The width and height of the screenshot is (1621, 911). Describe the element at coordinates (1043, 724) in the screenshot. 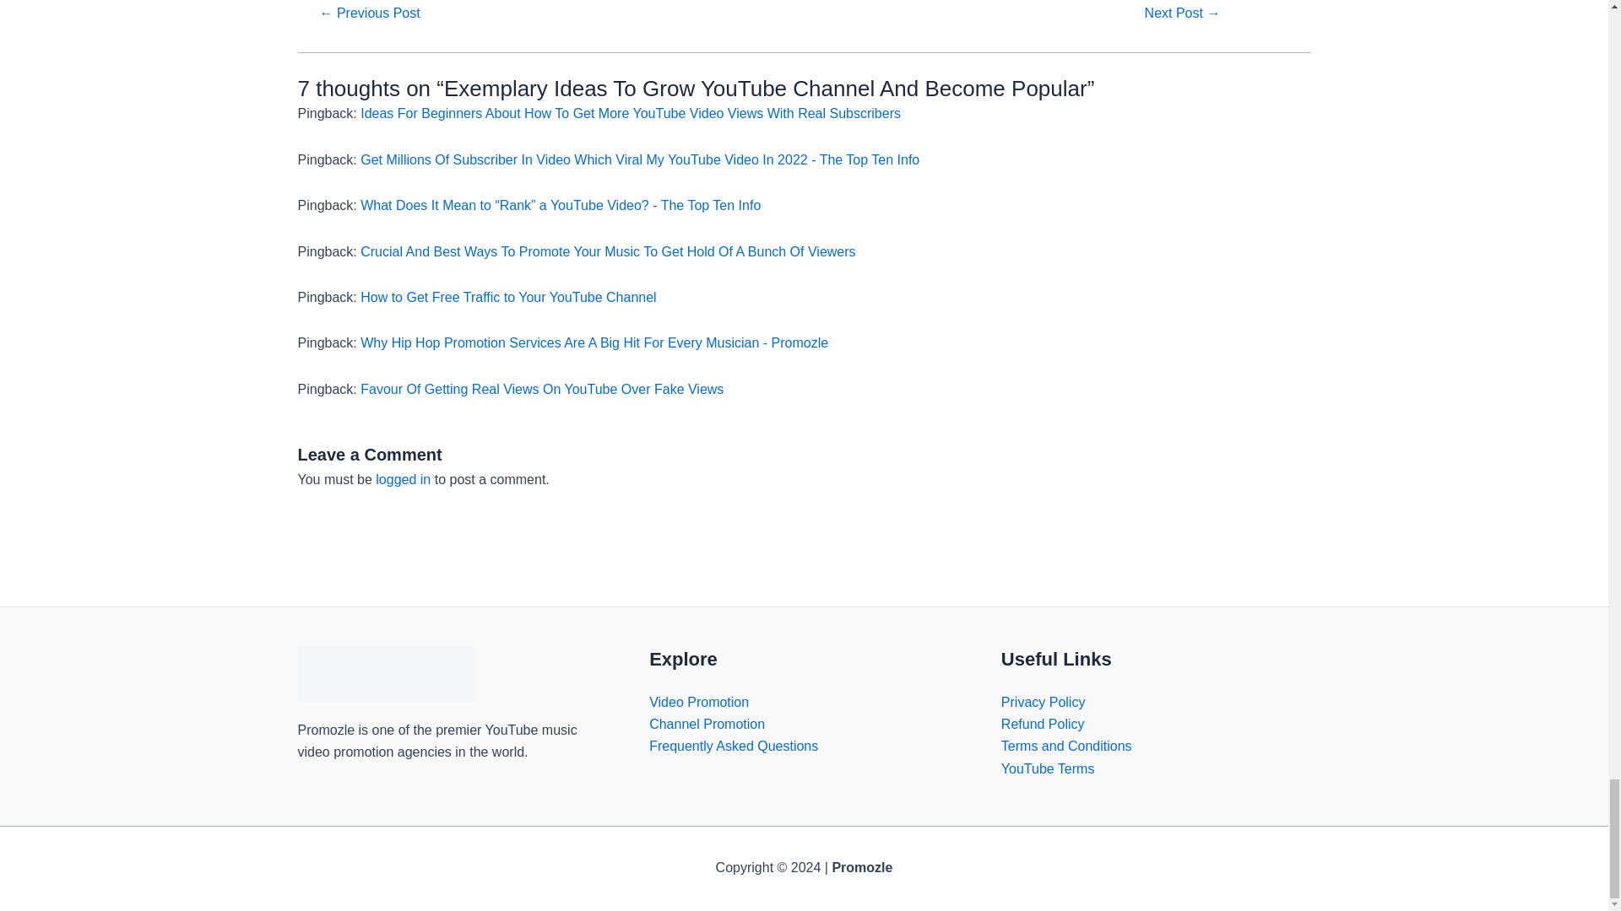

I see `Refund Policy` at that location.